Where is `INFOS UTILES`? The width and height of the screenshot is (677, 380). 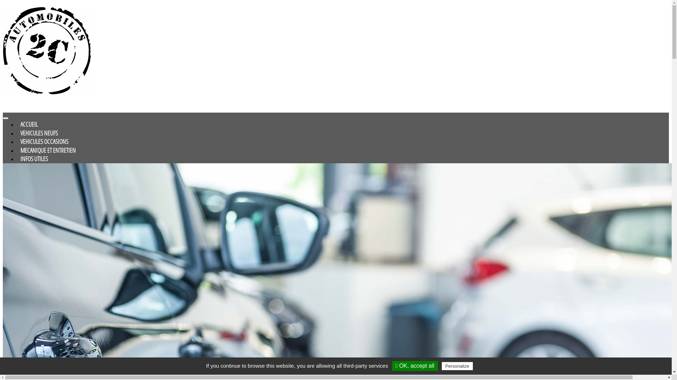 INFOS UTILES is located at coordinates (34, 159).